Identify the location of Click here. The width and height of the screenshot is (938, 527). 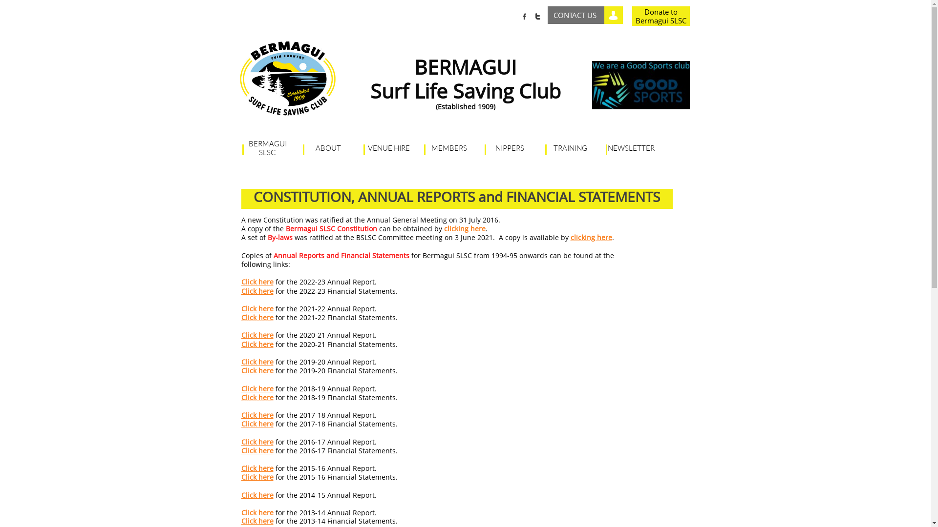
(257, 477).